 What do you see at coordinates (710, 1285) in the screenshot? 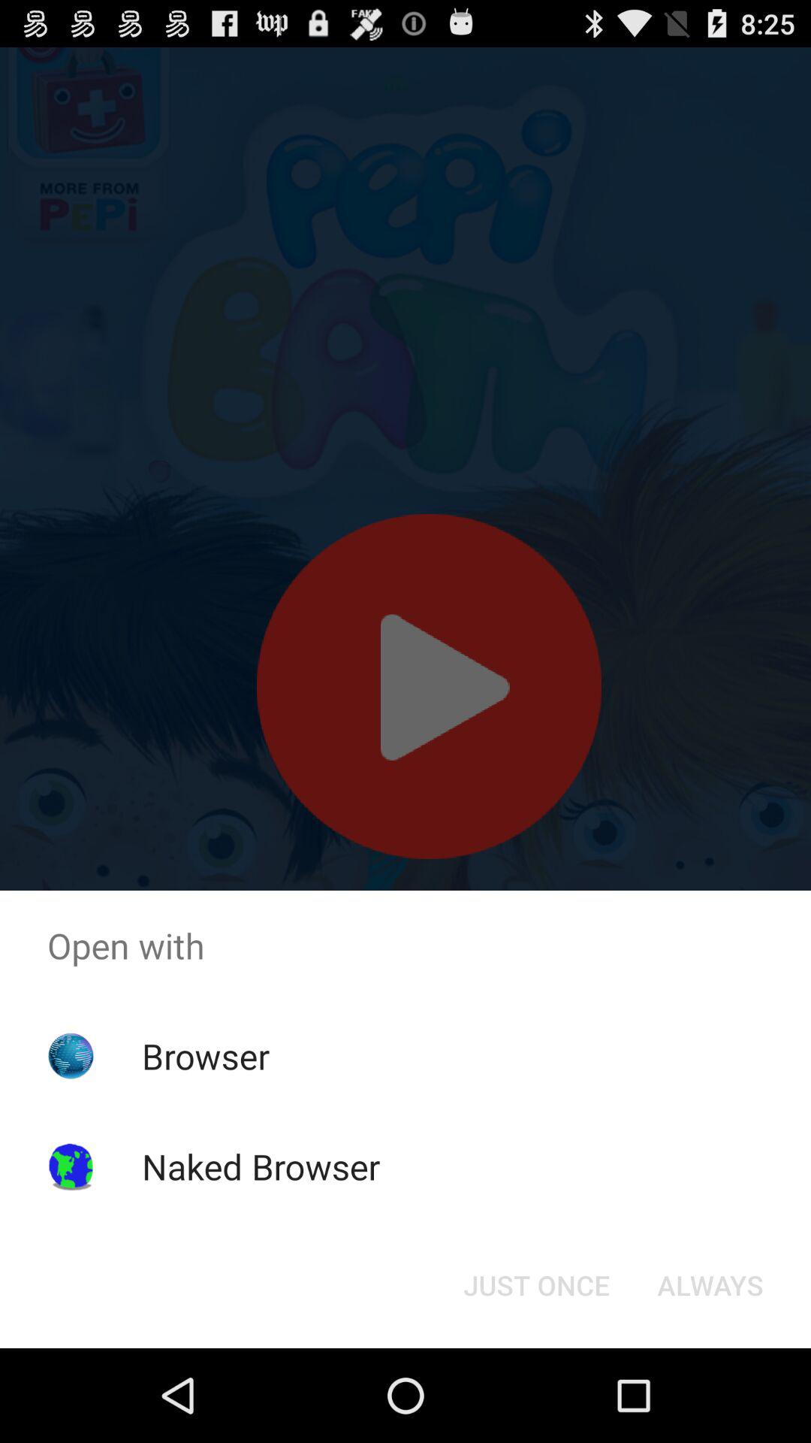
I see `click the item to the right of the just once item` at bounding box center [710, 1285].